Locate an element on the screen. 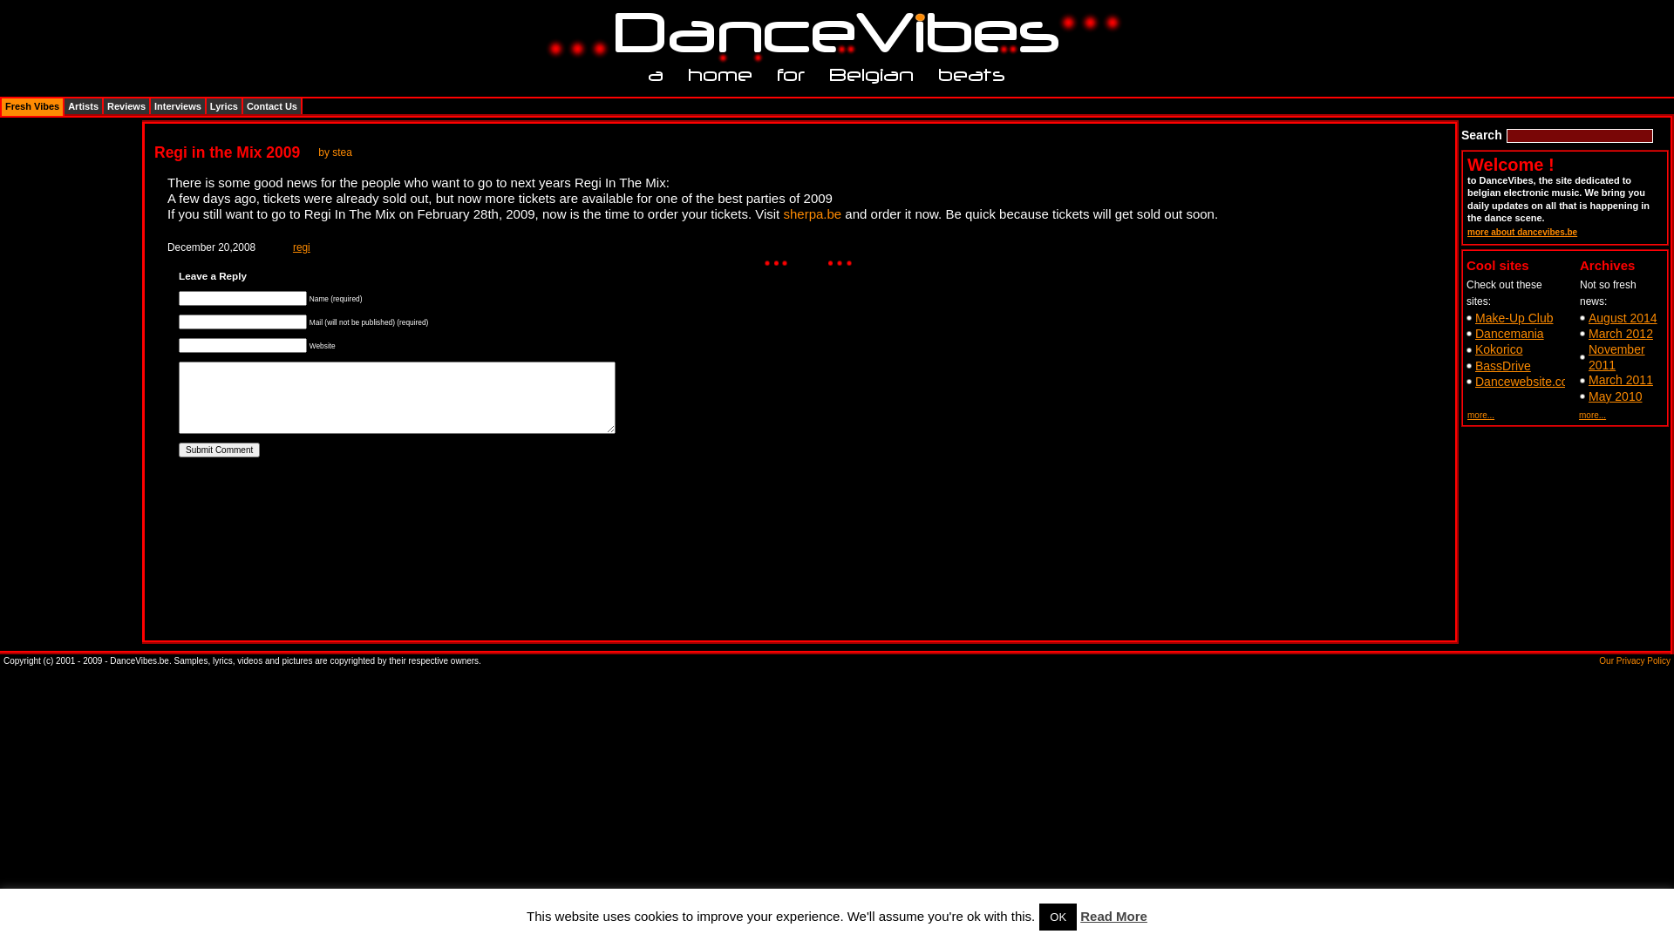 Image resolution: width=1674 pixels, height=941 pixels. November 2011 is located at coordinates (1616, 357).